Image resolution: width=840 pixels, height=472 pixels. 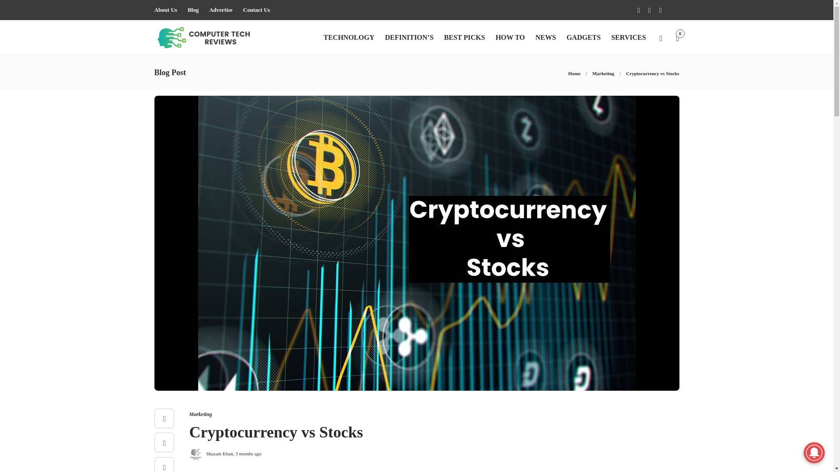 I want to click on Contact Us, so click(x=257, y=10).